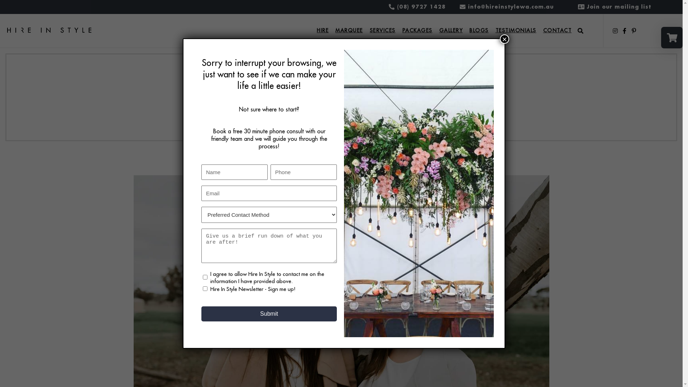 This screenshot has height=387, width=688. I want to click on SERVICES, so click(383, 31).